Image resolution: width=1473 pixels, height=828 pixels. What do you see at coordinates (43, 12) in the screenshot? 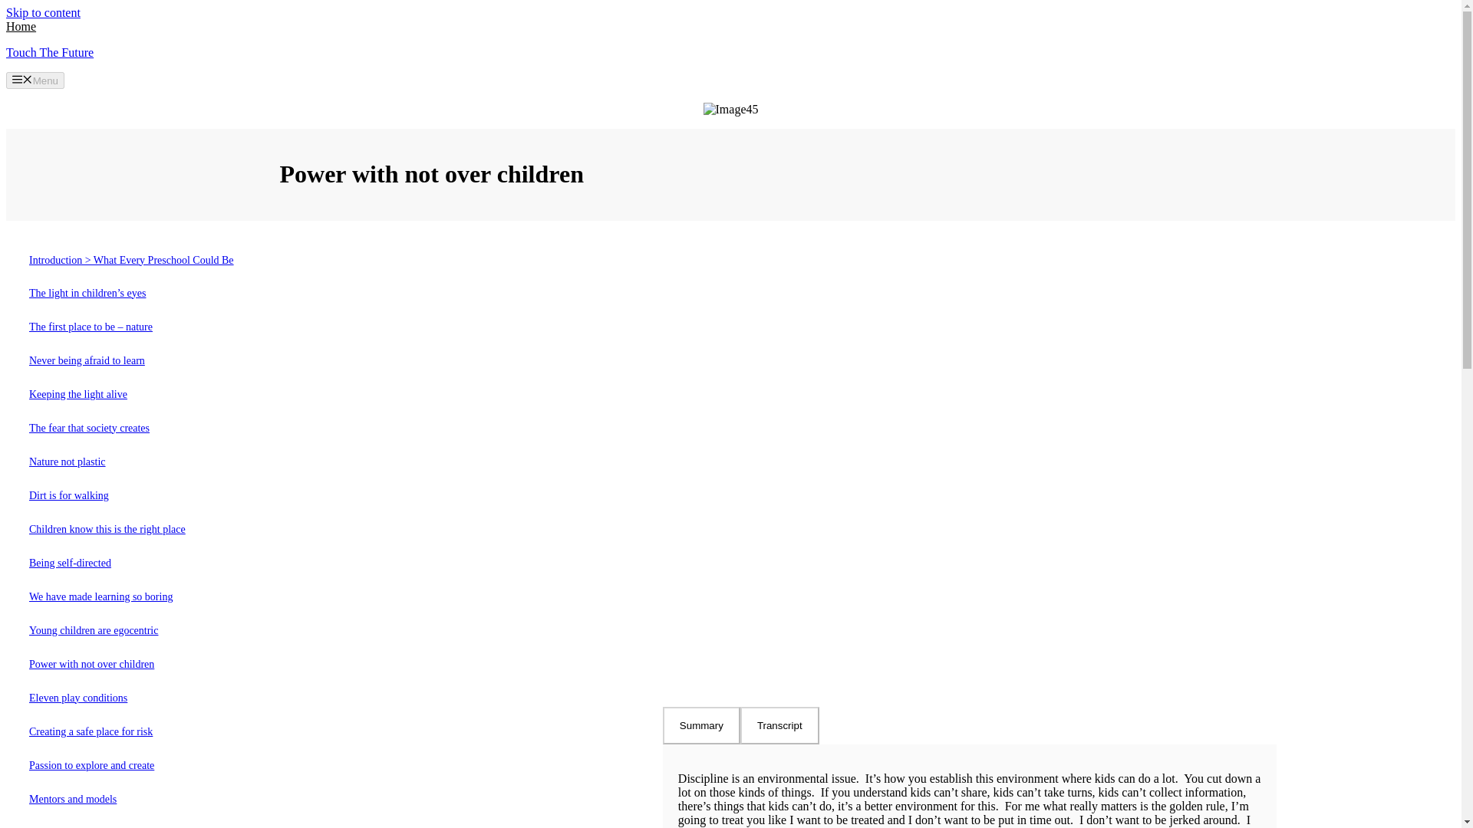
I see `Skip to content` at bounding box center [43, 12].